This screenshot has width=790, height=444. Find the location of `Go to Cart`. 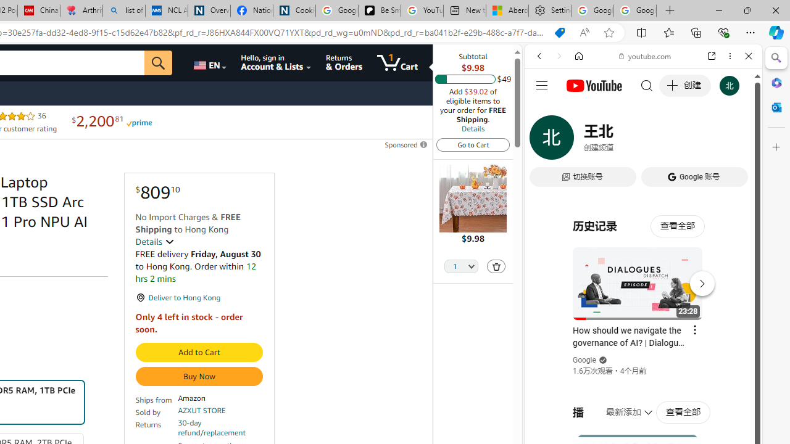

Go to Cart is located at coordinates (473, 144).